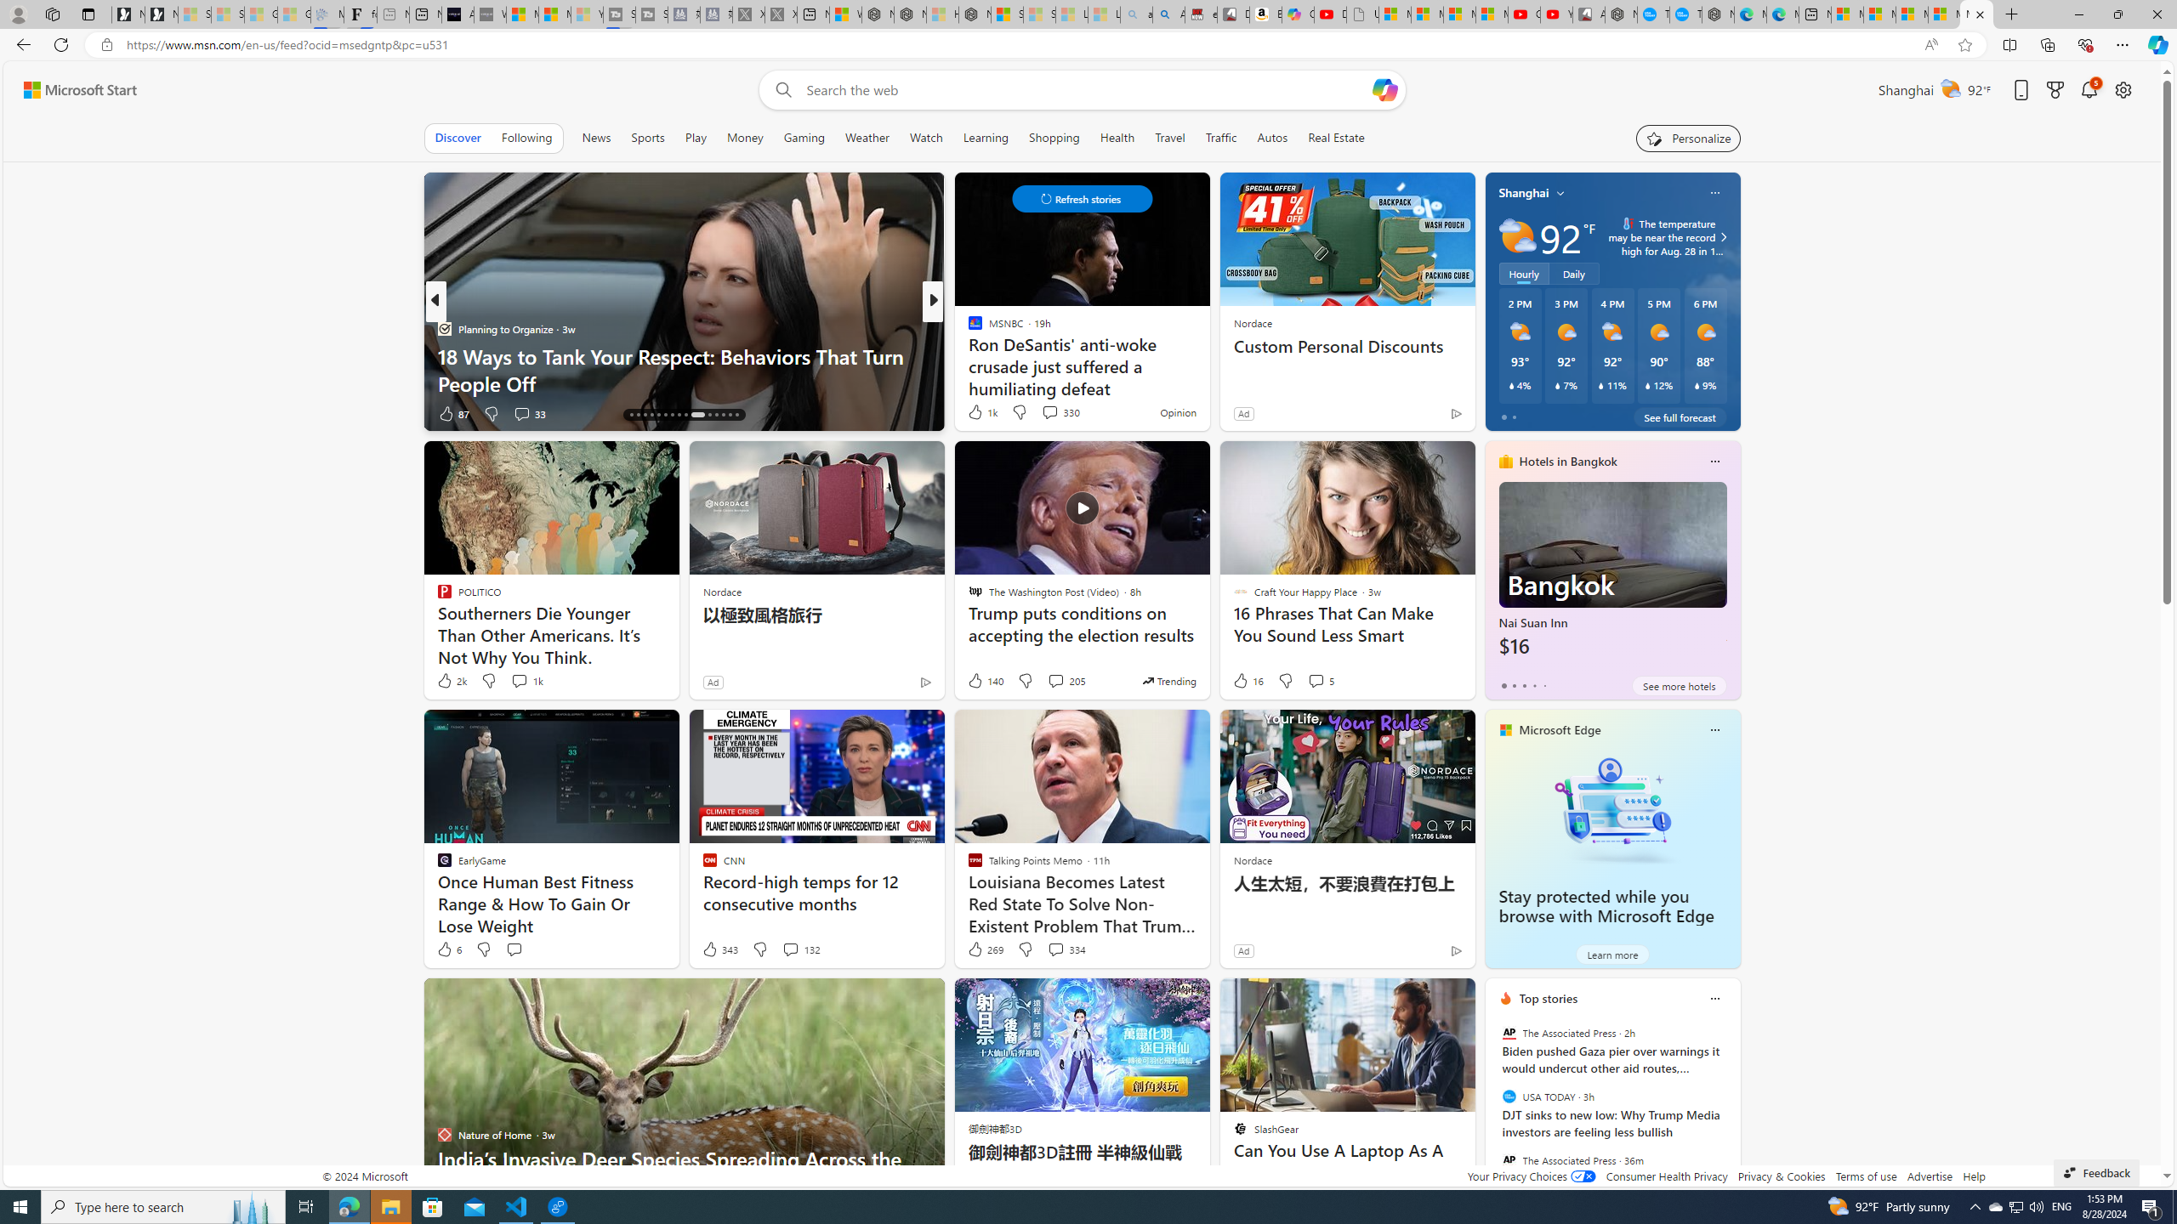 Image resolution: width=2177 pixels, height=1224 pixels. I want to click on Feedback, so click(2096, 1172).